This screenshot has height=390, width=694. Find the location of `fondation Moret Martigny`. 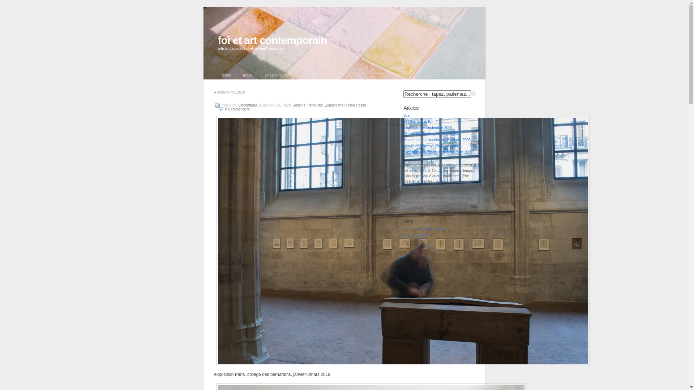

fondation Moret Martigny is located at coordinates (424, 229).